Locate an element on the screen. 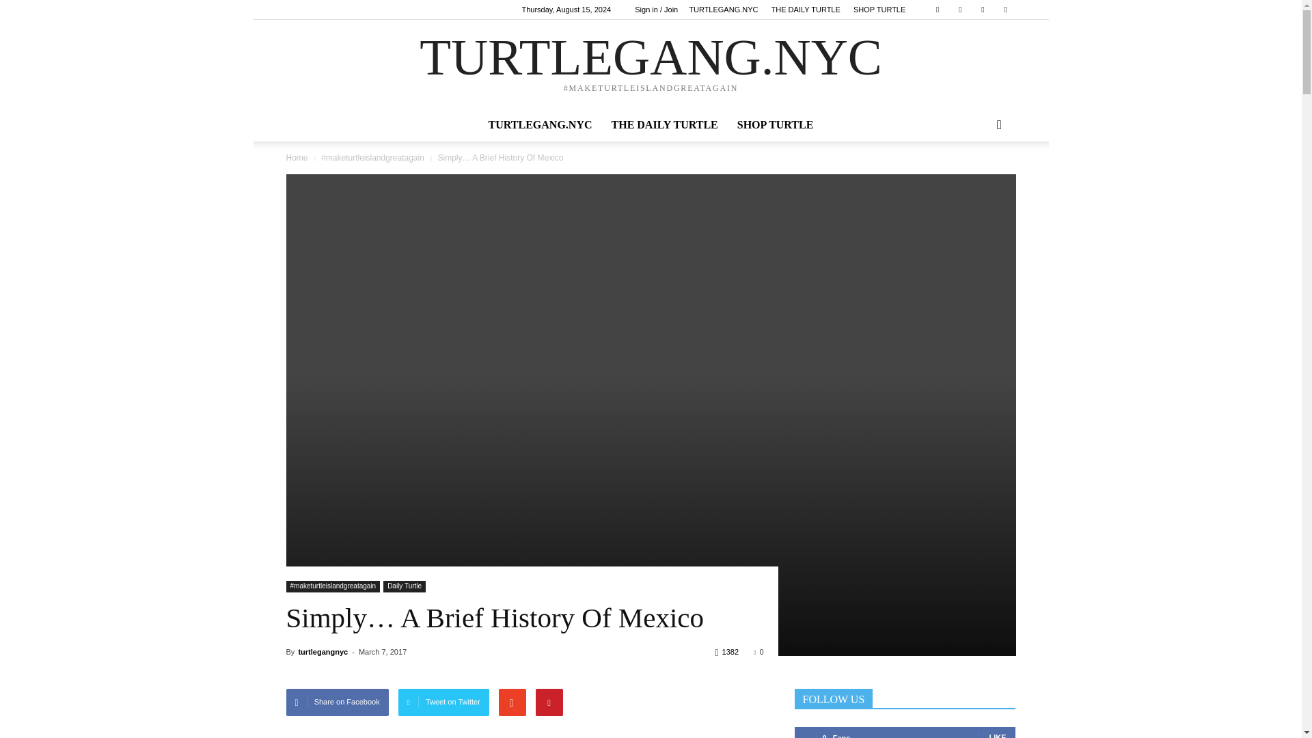 This screenshot has width=1312, height=738. THE DAILY TURTLE is located at coordinates (806, 10).